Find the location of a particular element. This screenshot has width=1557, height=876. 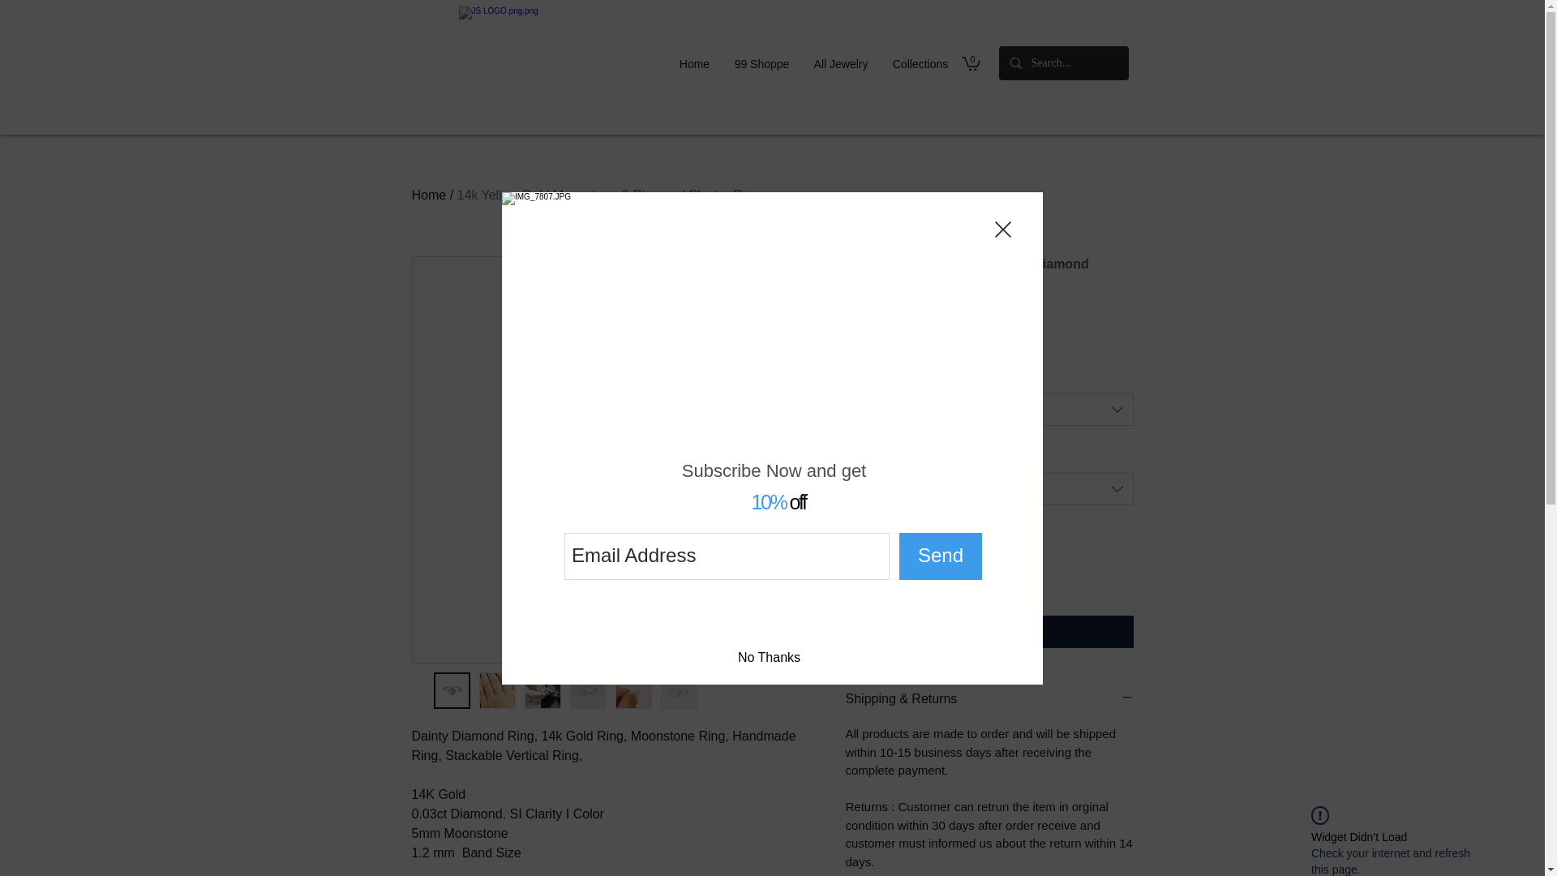

99 Shoppe is located at coordinates (761, 63).